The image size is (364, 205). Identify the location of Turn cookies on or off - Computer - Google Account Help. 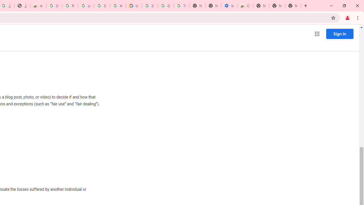
(181, 6).